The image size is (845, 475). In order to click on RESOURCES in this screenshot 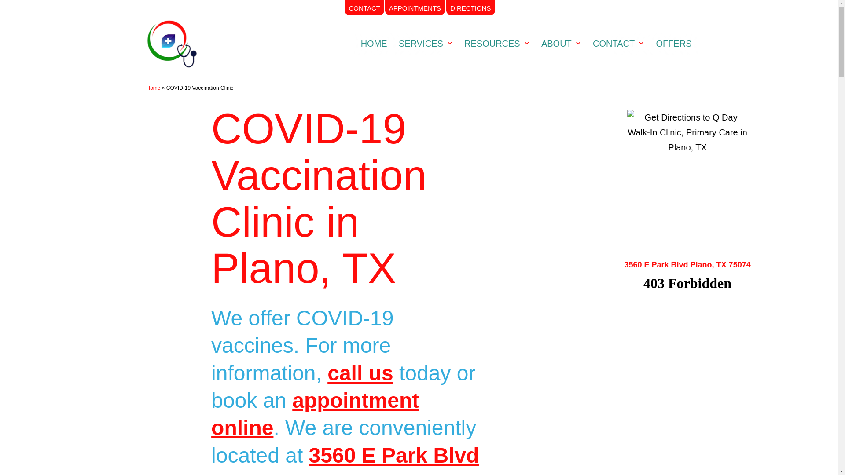, I will do `click(492, 44)`.